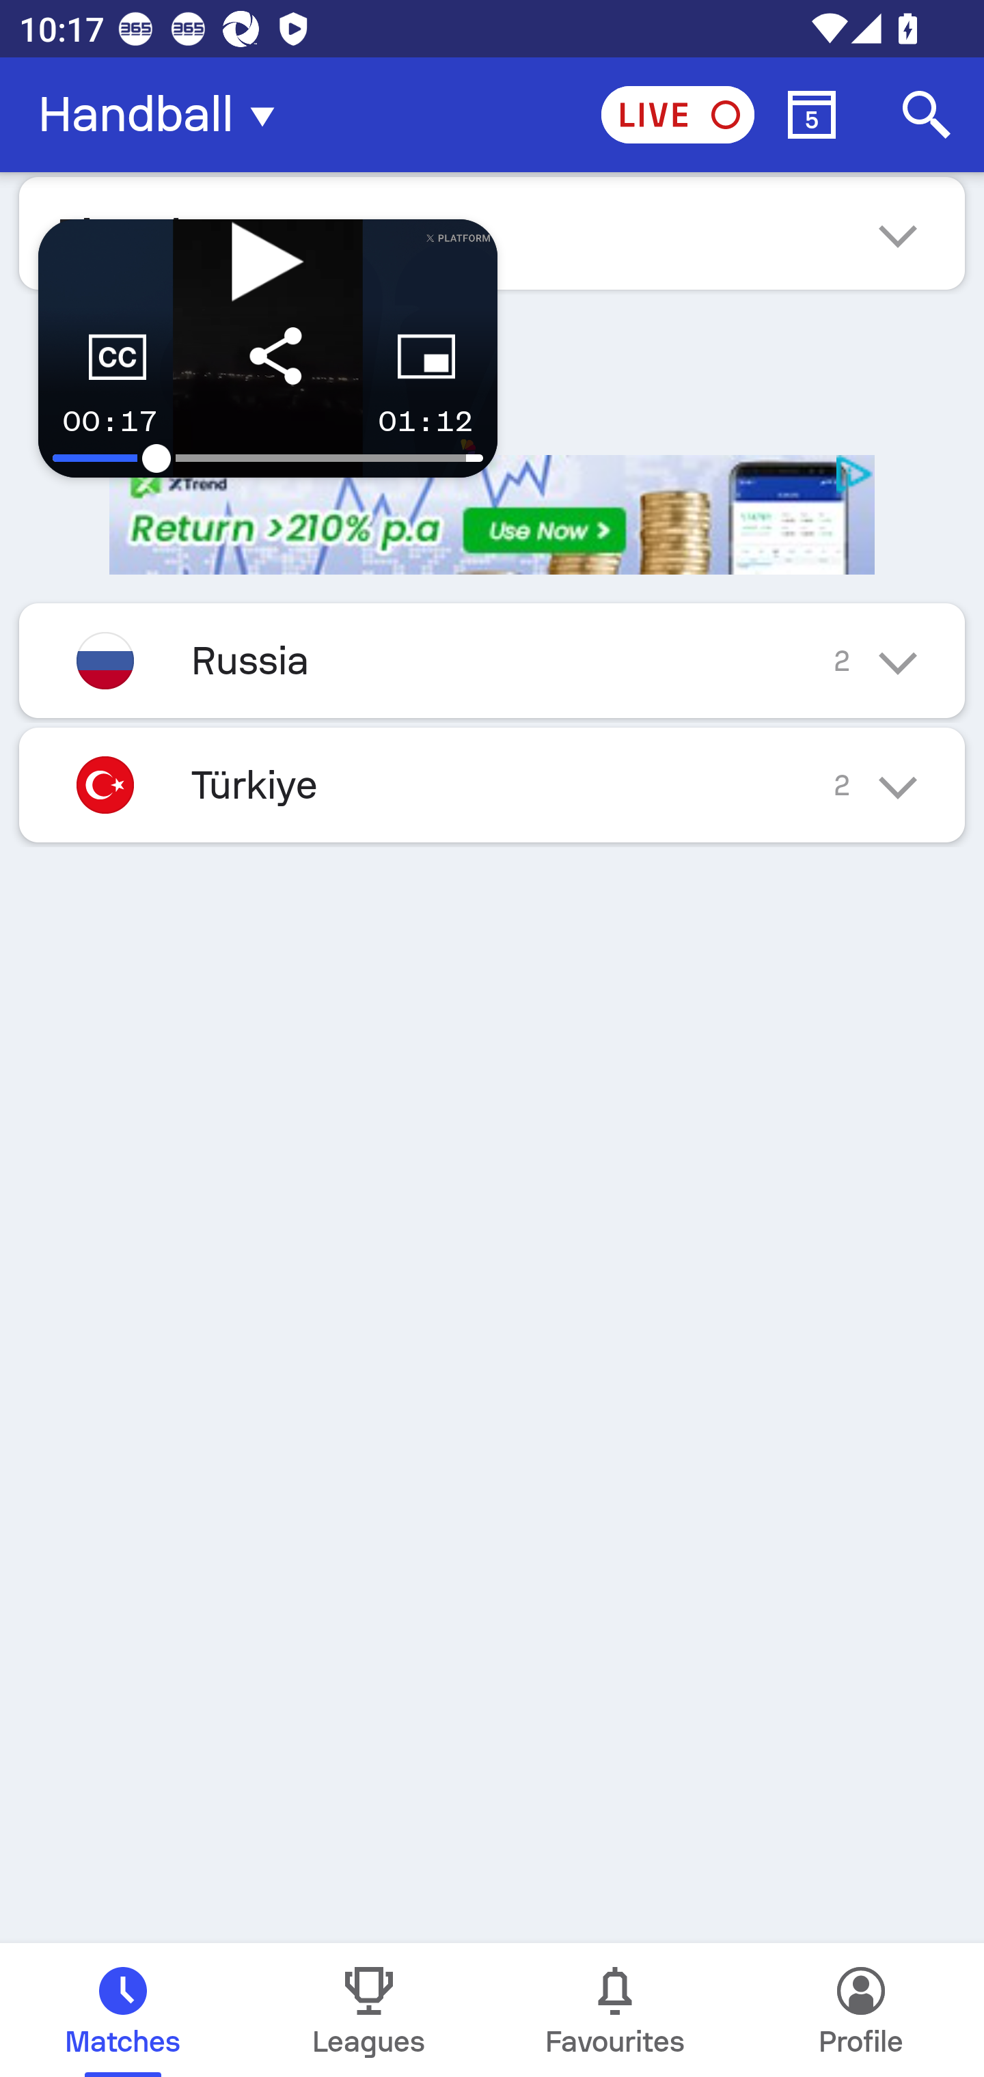 The image size is (984, 2077). Describe the element at coordinates (861, 2010) in the screenshot. I see `Profile` at that location.